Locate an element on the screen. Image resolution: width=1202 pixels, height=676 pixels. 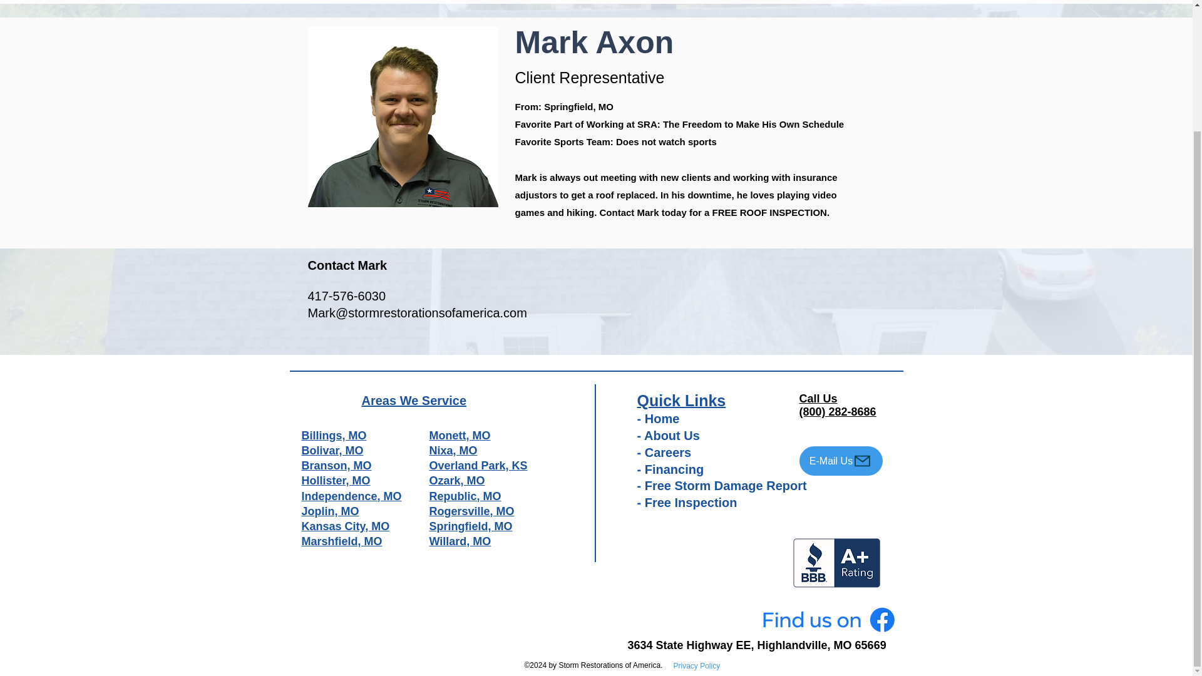
Hollister, MO is located at coordinates (336, 481).